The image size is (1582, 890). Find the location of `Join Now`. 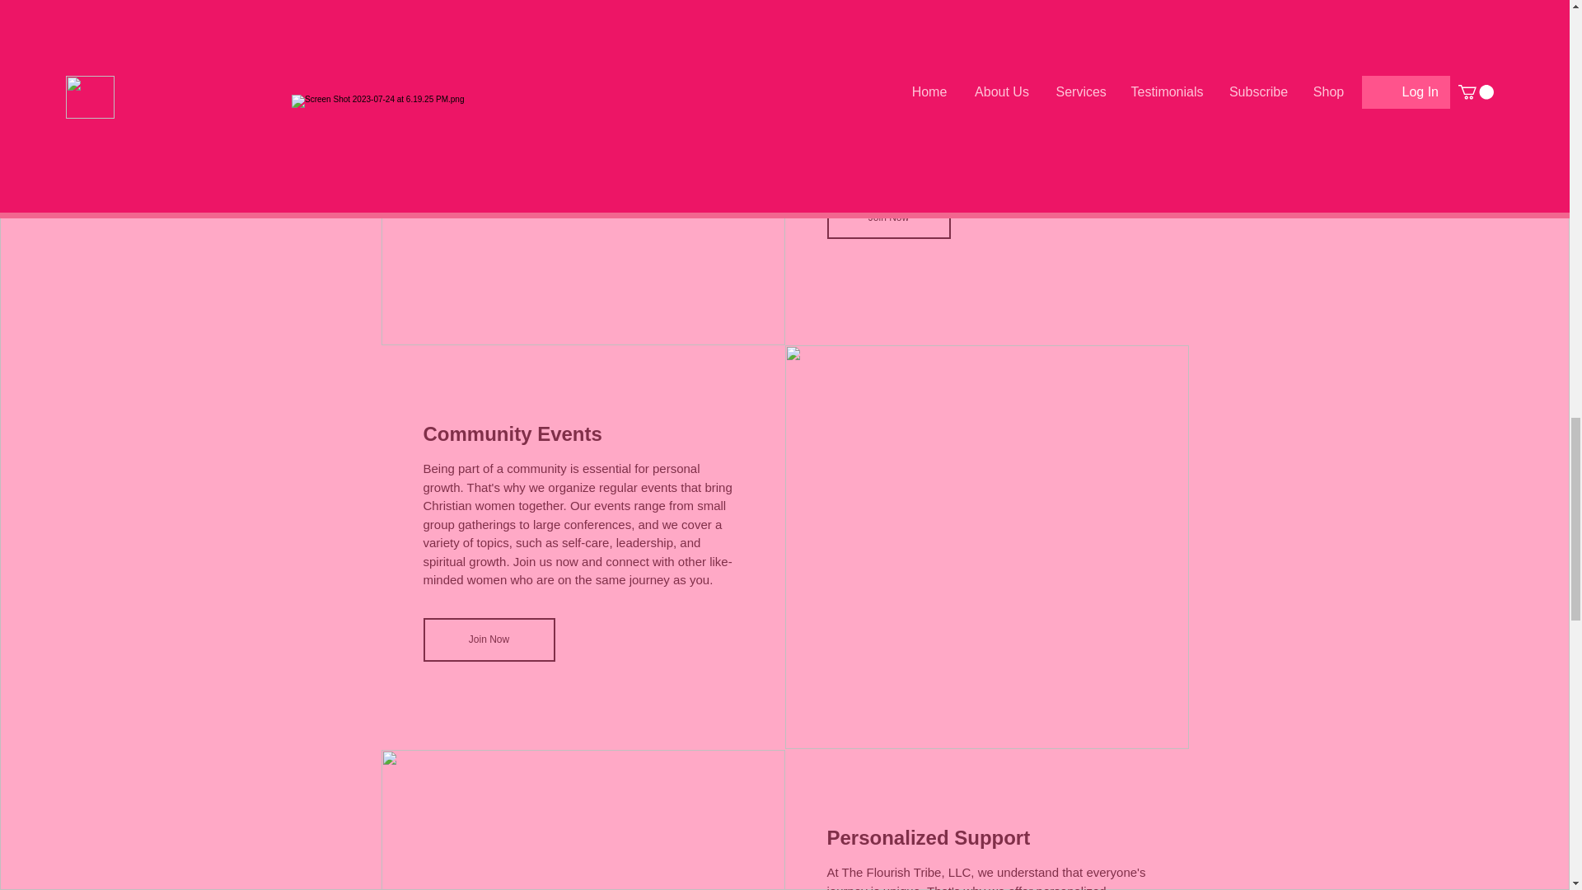

Join Now is located at coordinates (888, 217).